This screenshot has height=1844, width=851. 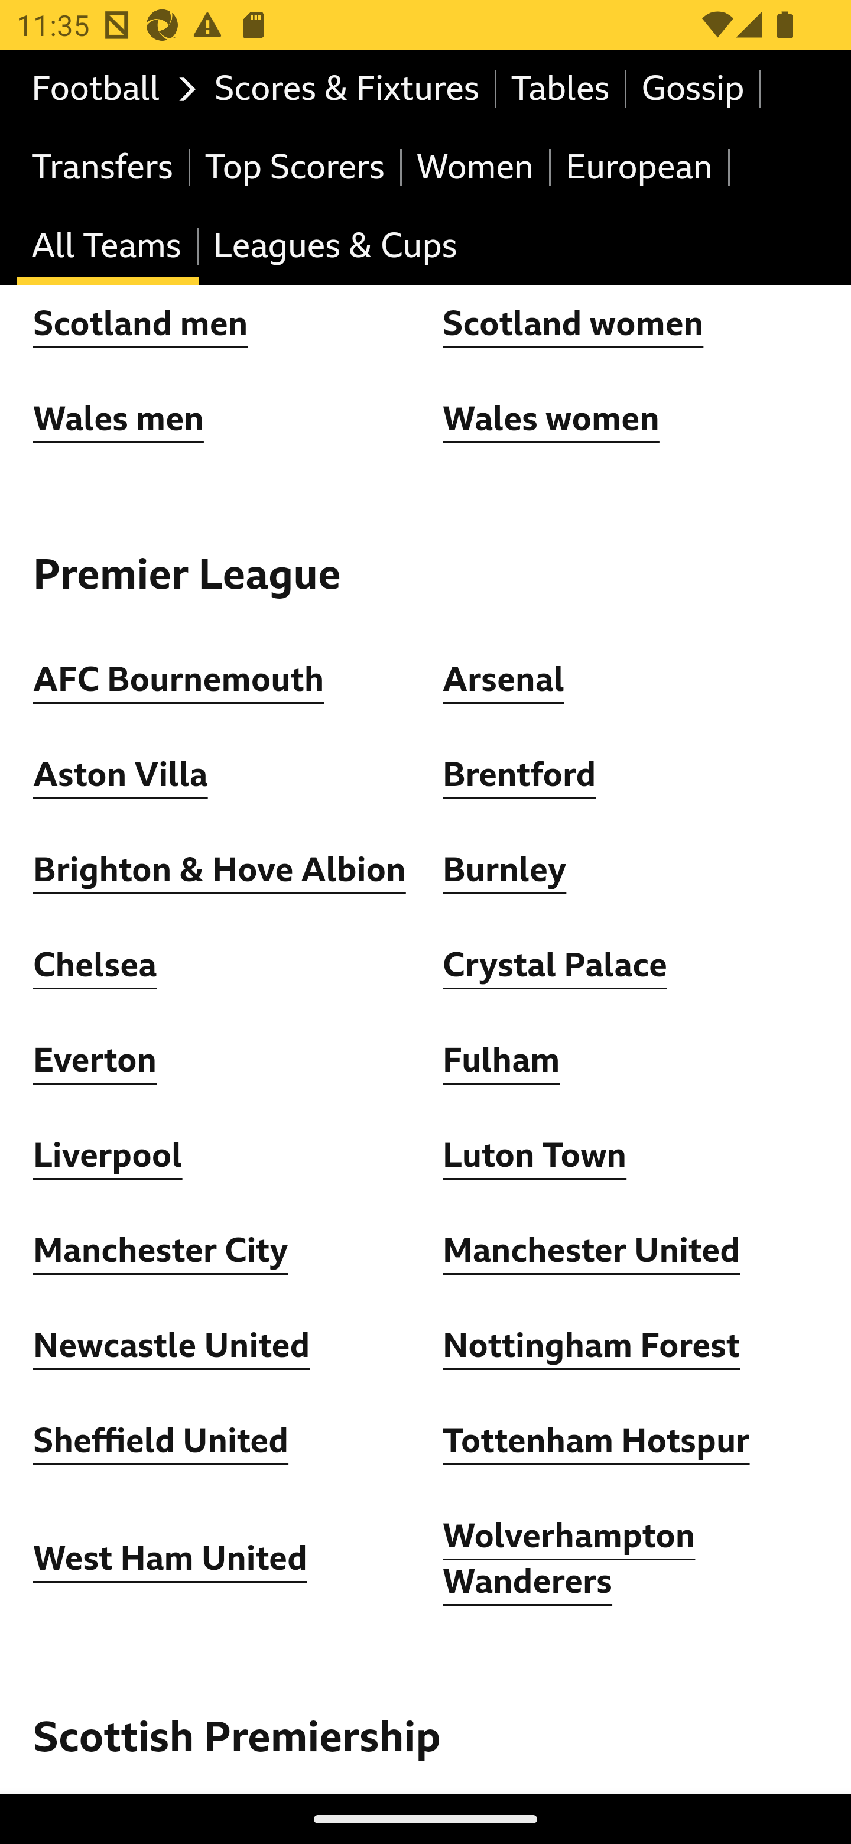 What do you see at coordinates (95, 1061) in the screenshot?
I see `Everton` at bounding box center [95, 1061].